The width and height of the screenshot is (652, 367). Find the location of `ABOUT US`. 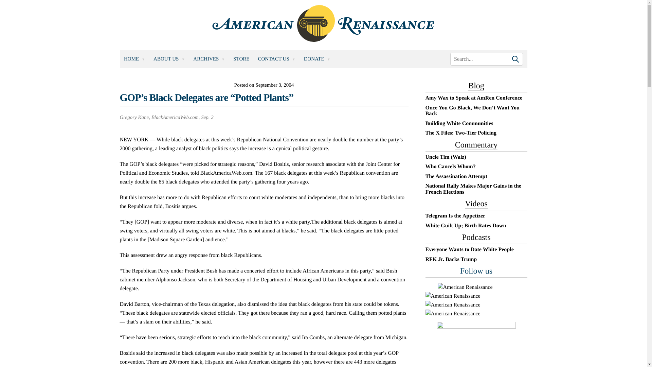

ABOUT US is located at coordinates (169, 58).